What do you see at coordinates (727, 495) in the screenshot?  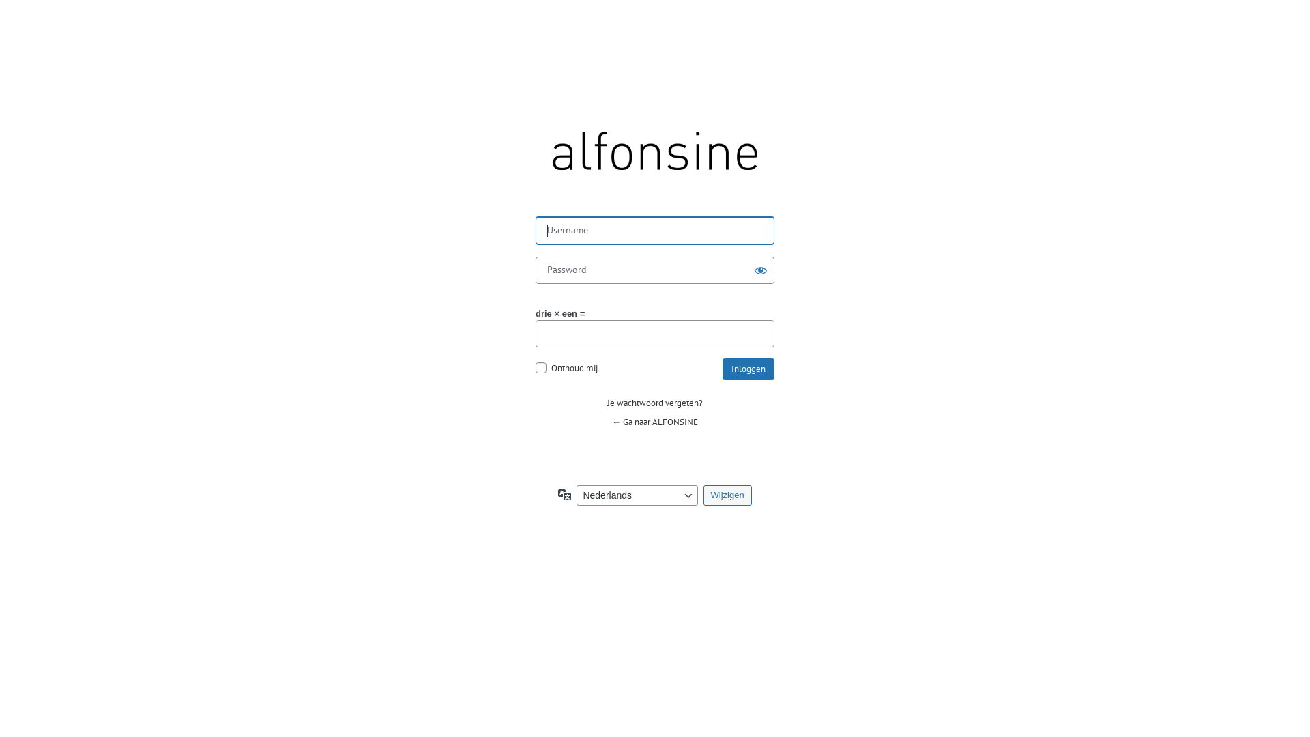 I see `Wijzigen` at bounding box center [727, 495].